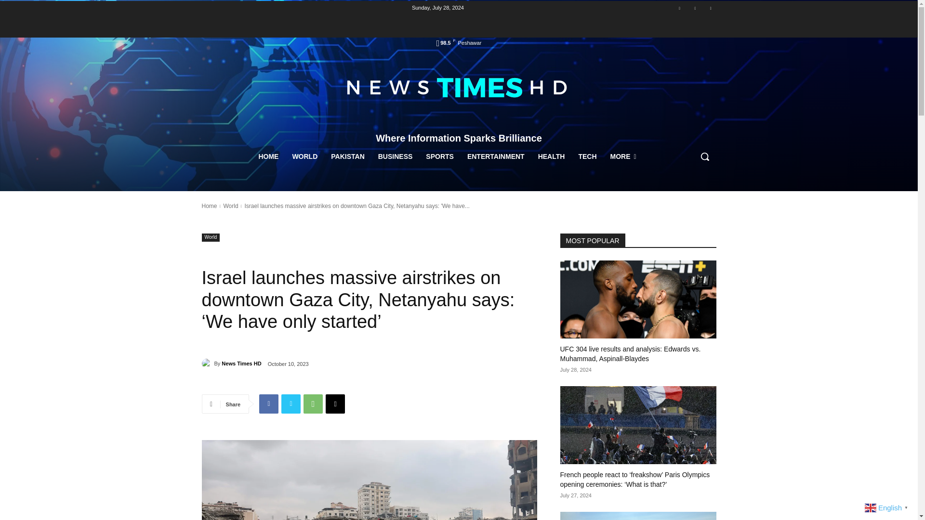 Image resolution: width=925 pixels, height=520 pixels. What do you see at coordinates (695, 9) in the screenshot?
I see `Instagram` at bounding box center [695, 9].